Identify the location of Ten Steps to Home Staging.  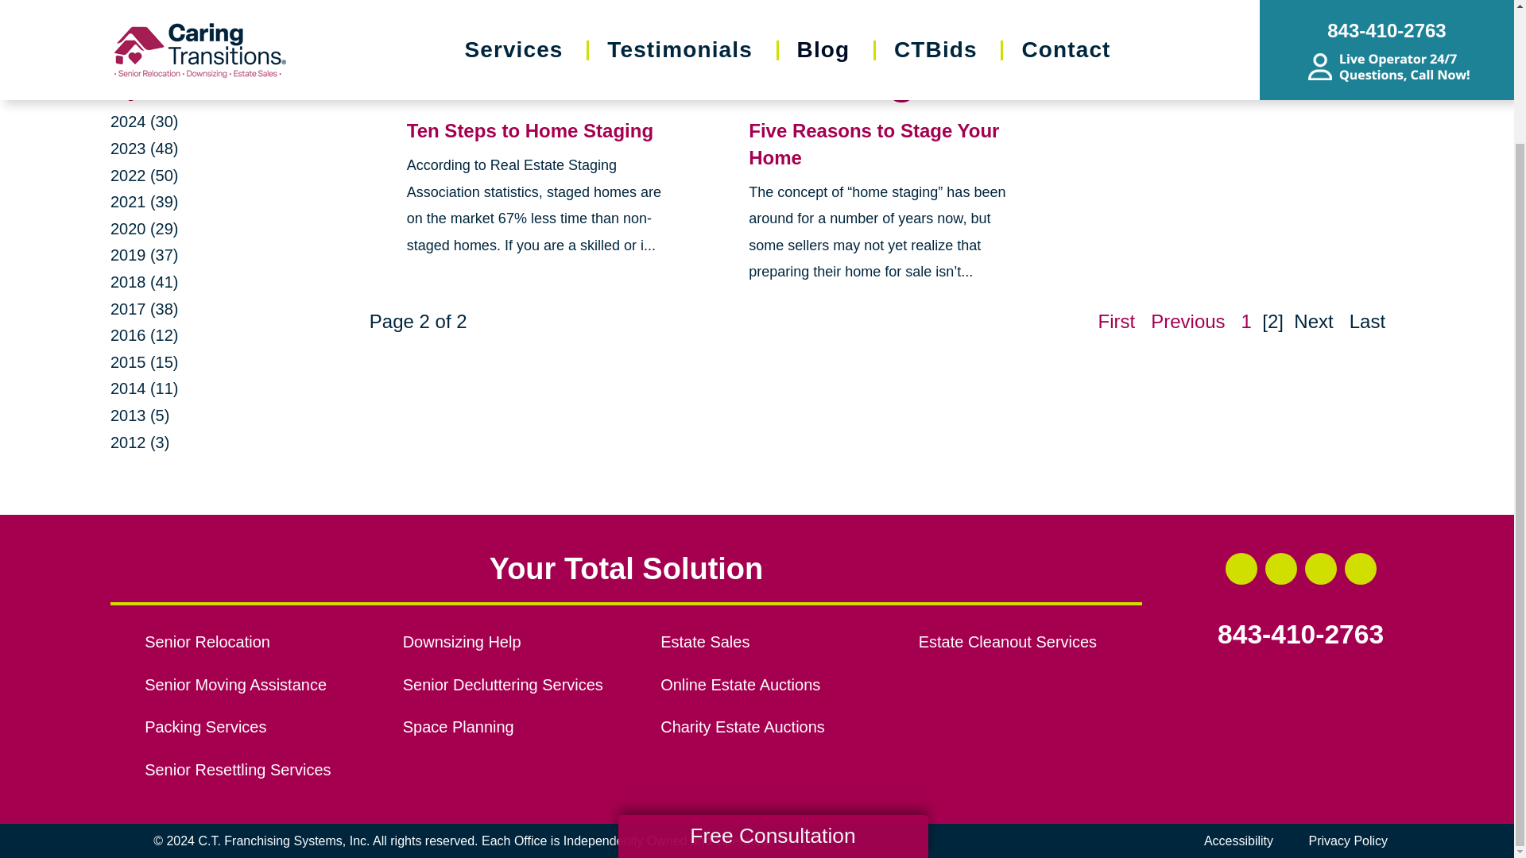
(529, 130).